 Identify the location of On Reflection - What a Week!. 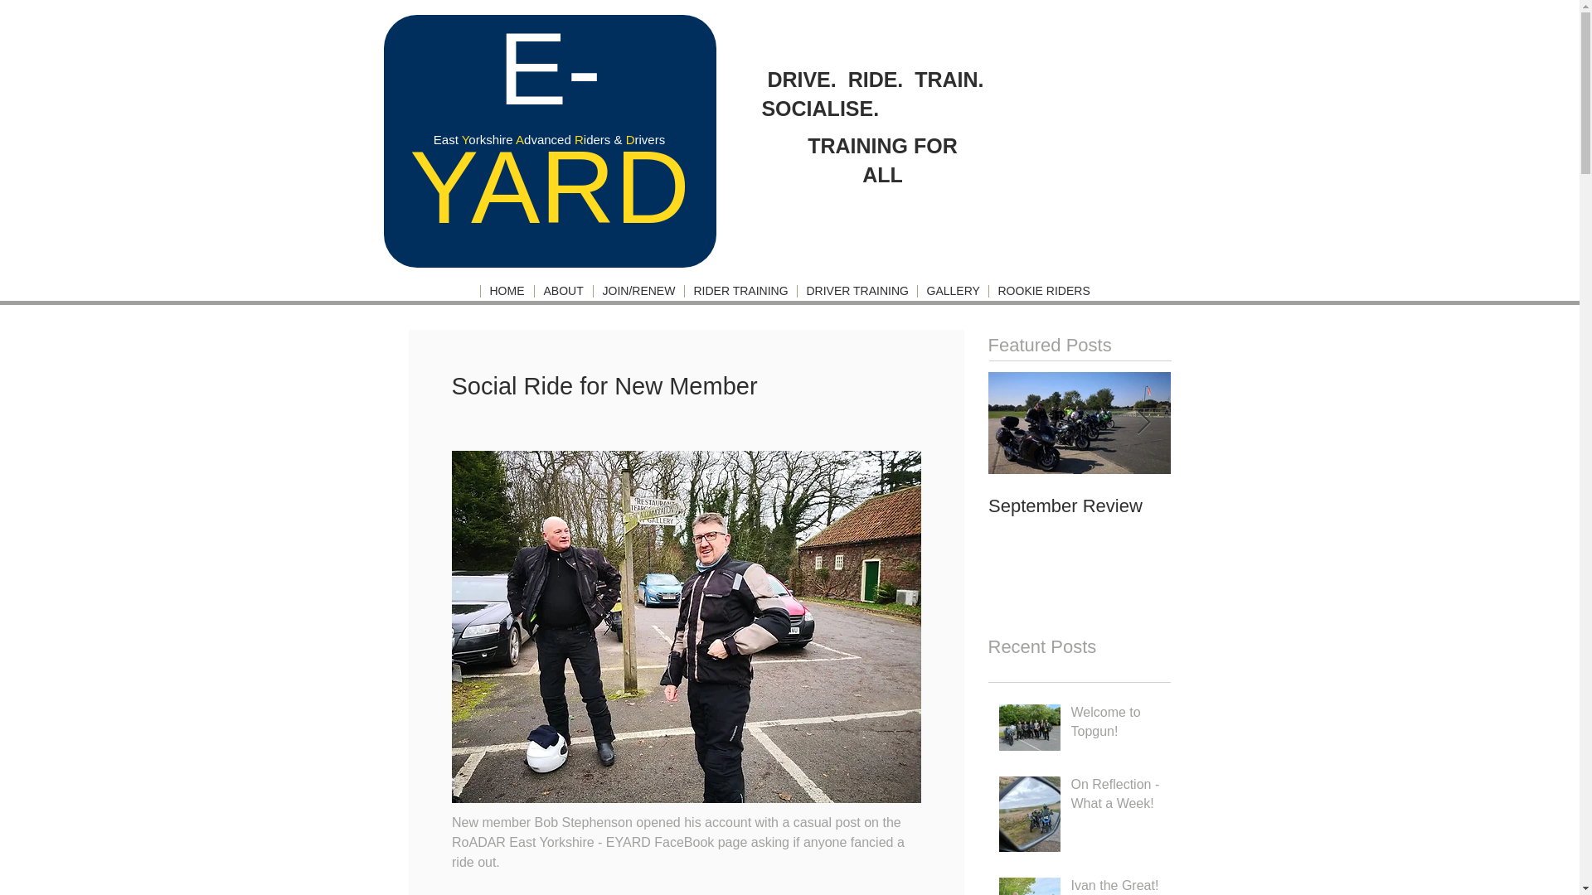
(1116, 797).